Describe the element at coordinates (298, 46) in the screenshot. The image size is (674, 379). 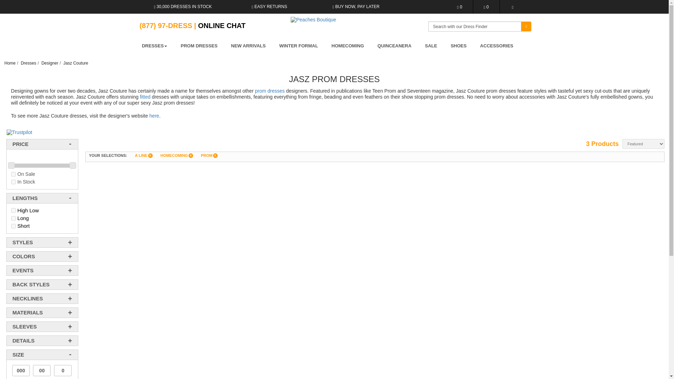
I see `Winter Formal Dresses` at that location.